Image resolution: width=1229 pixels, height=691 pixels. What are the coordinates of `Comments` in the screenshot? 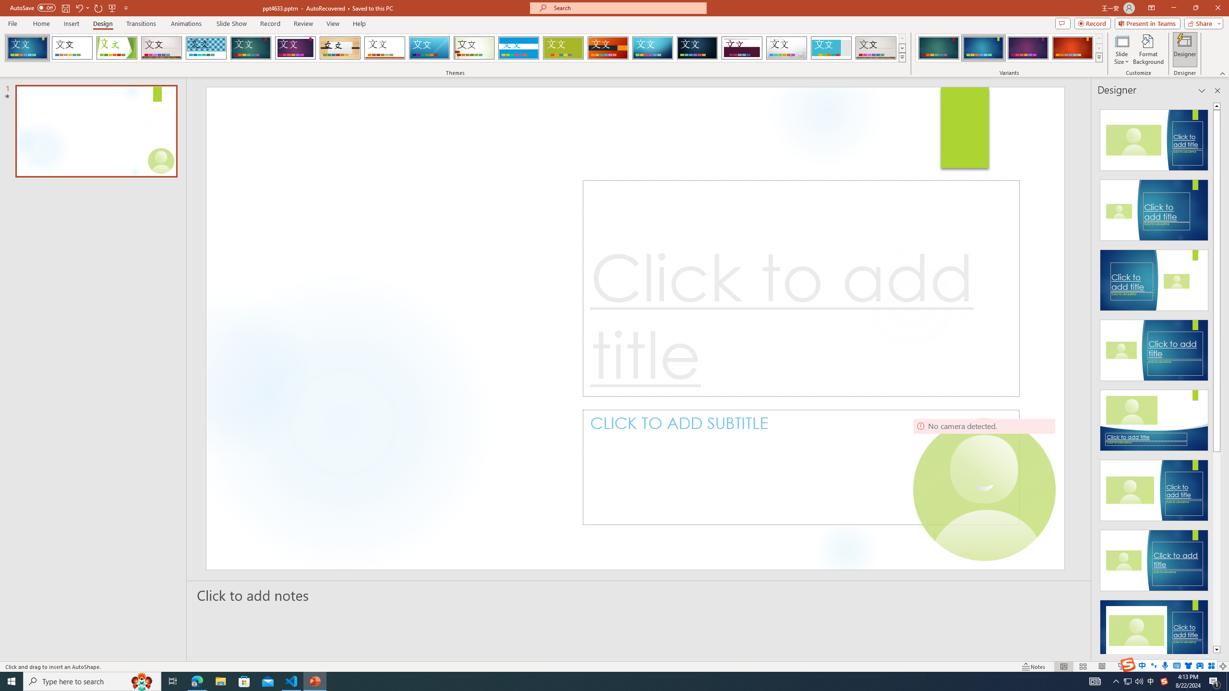 It's located at (1063, 23).